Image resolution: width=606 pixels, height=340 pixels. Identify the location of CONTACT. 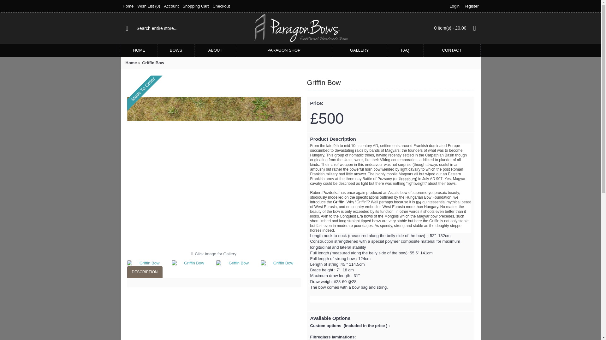
(452, 50).